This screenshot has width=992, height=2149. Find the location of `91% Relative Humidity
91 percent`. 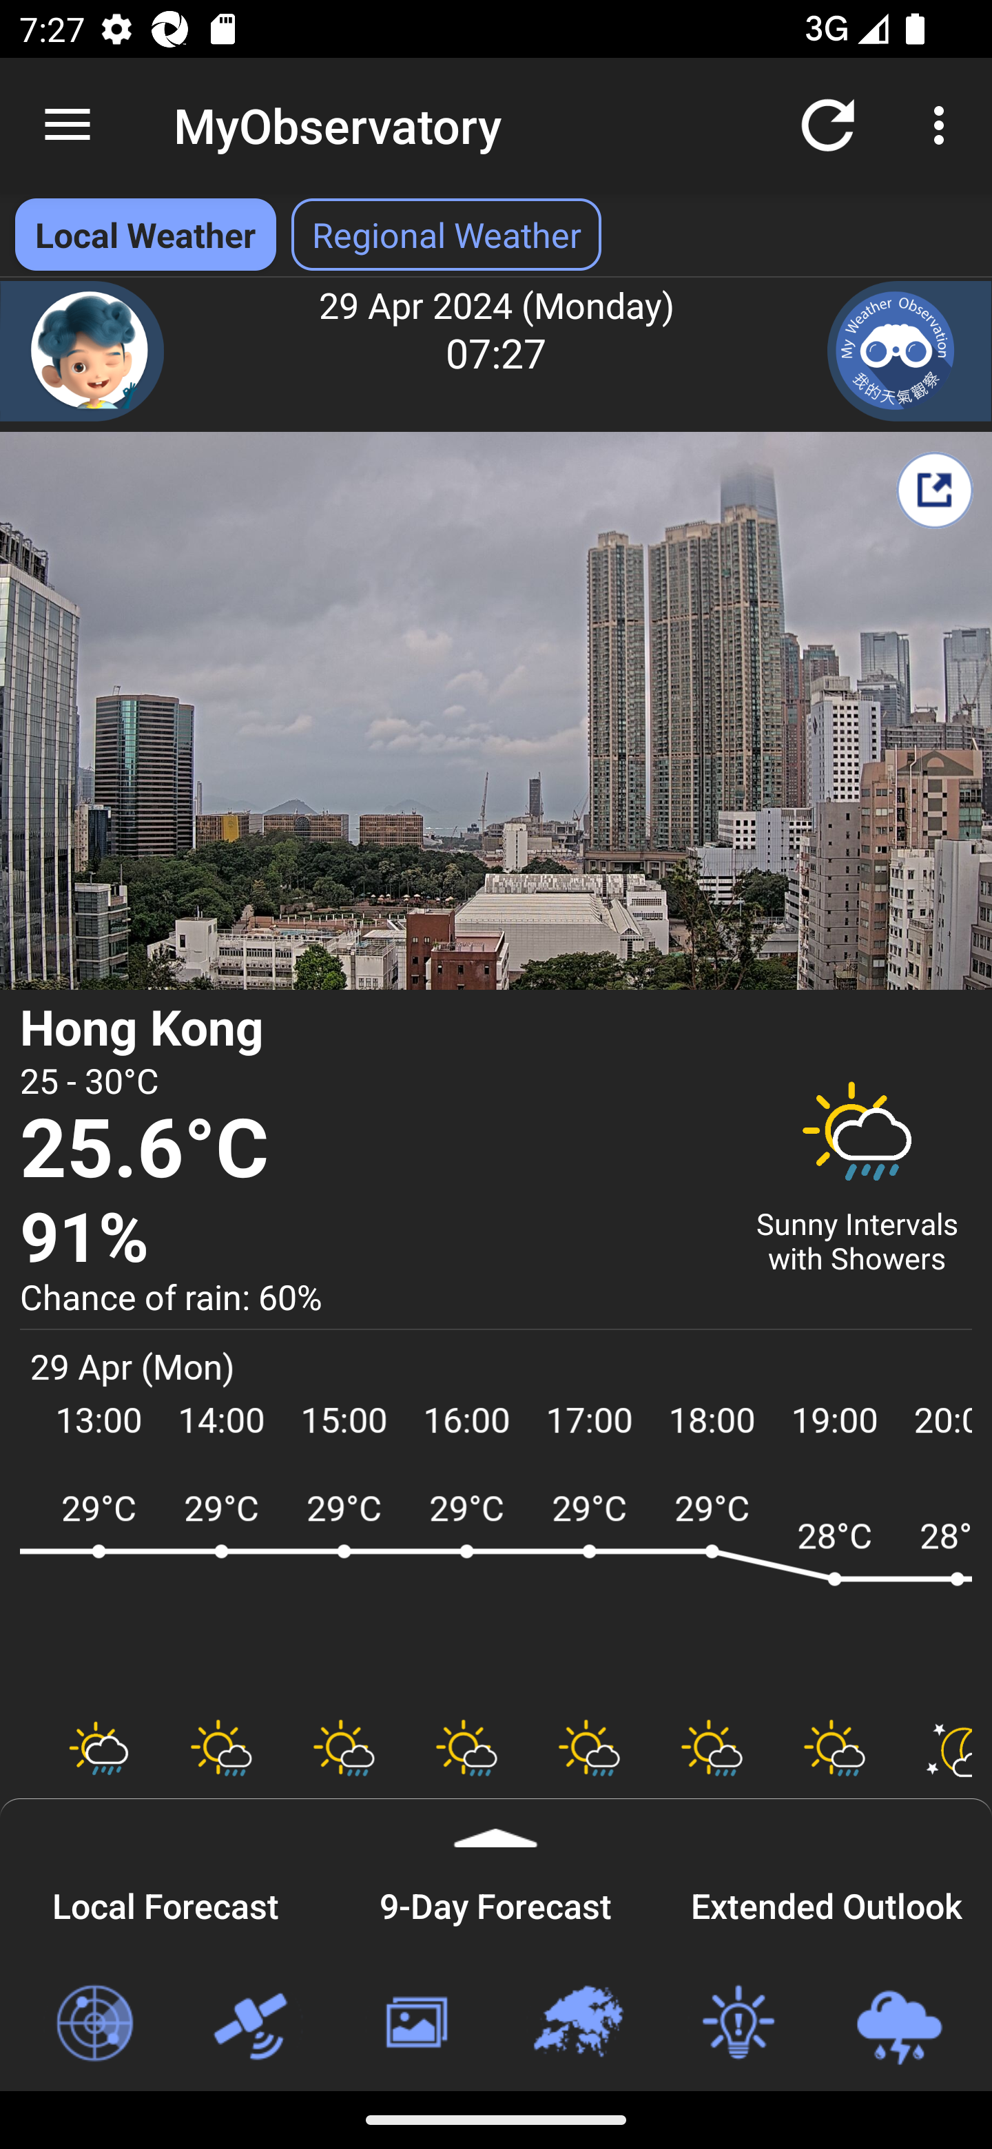

91% Relative Humidity
91 percent is located at coordinates (371, 1238).